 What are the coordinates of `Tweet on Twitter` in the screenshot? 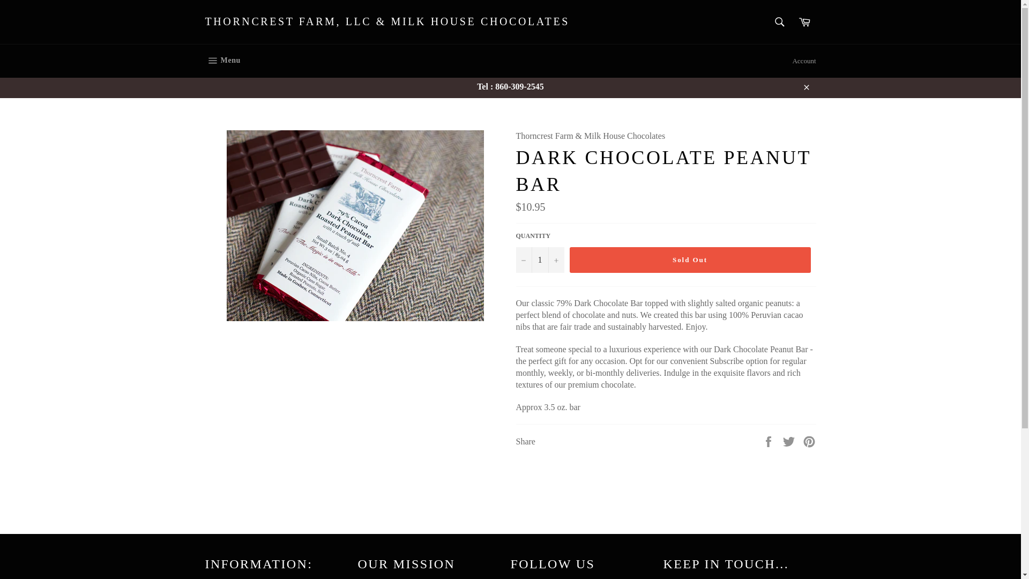 It's located at (790, 441).